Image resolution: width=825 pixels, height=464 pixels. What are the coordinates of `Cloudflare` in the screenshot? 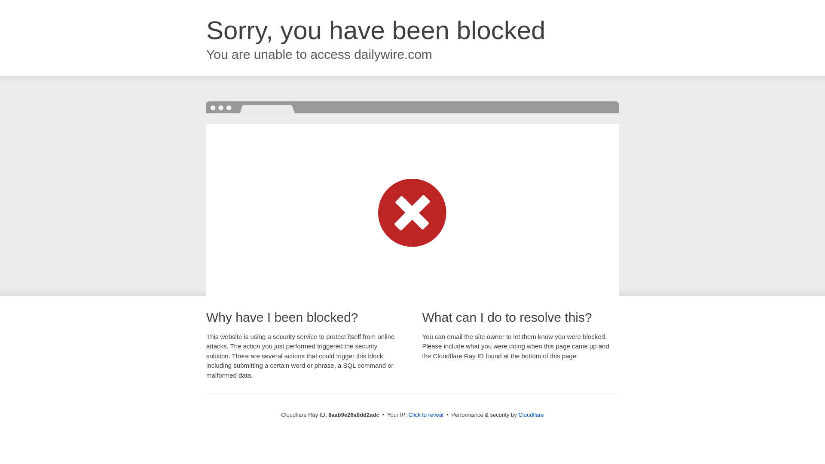 It's located at (531, 415).